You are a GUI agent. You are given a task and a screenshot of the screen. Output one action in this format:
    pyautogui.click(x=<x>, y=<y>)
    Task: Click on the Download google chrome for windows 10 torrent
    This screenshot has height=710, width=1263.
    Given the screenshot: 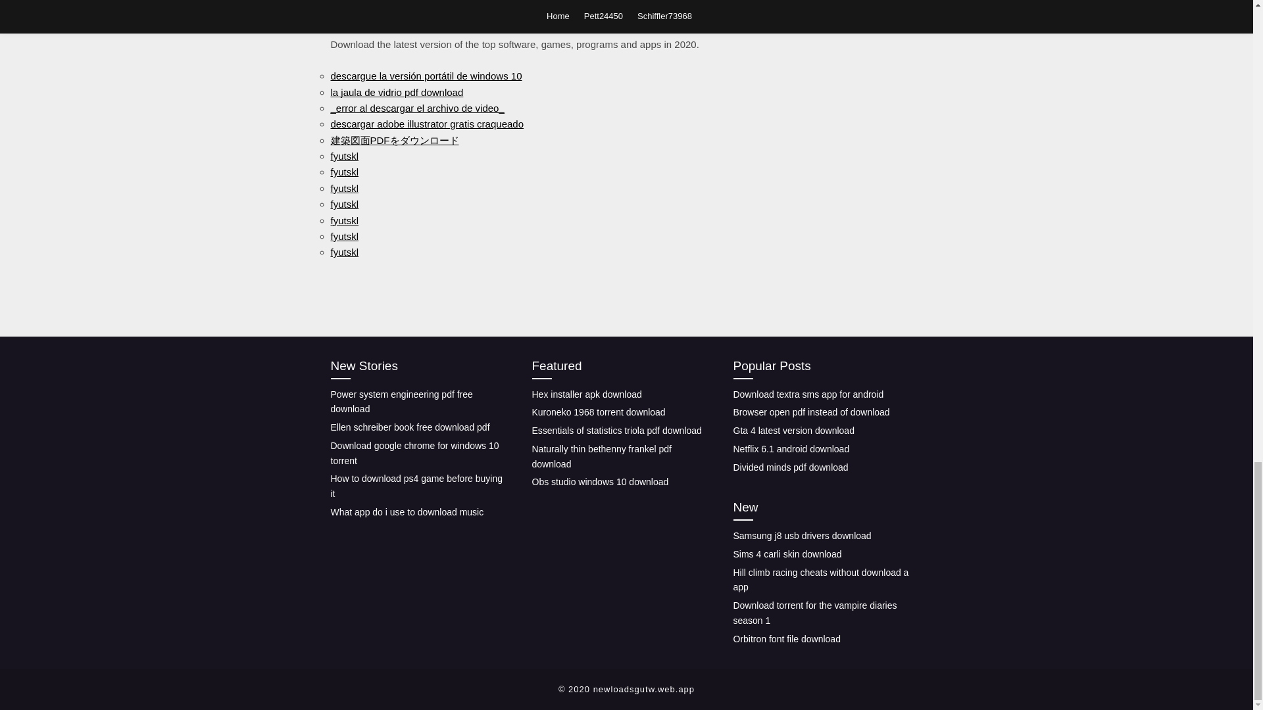 What is the action you would take?
    pyautogui.click(x=414, y=452)
    